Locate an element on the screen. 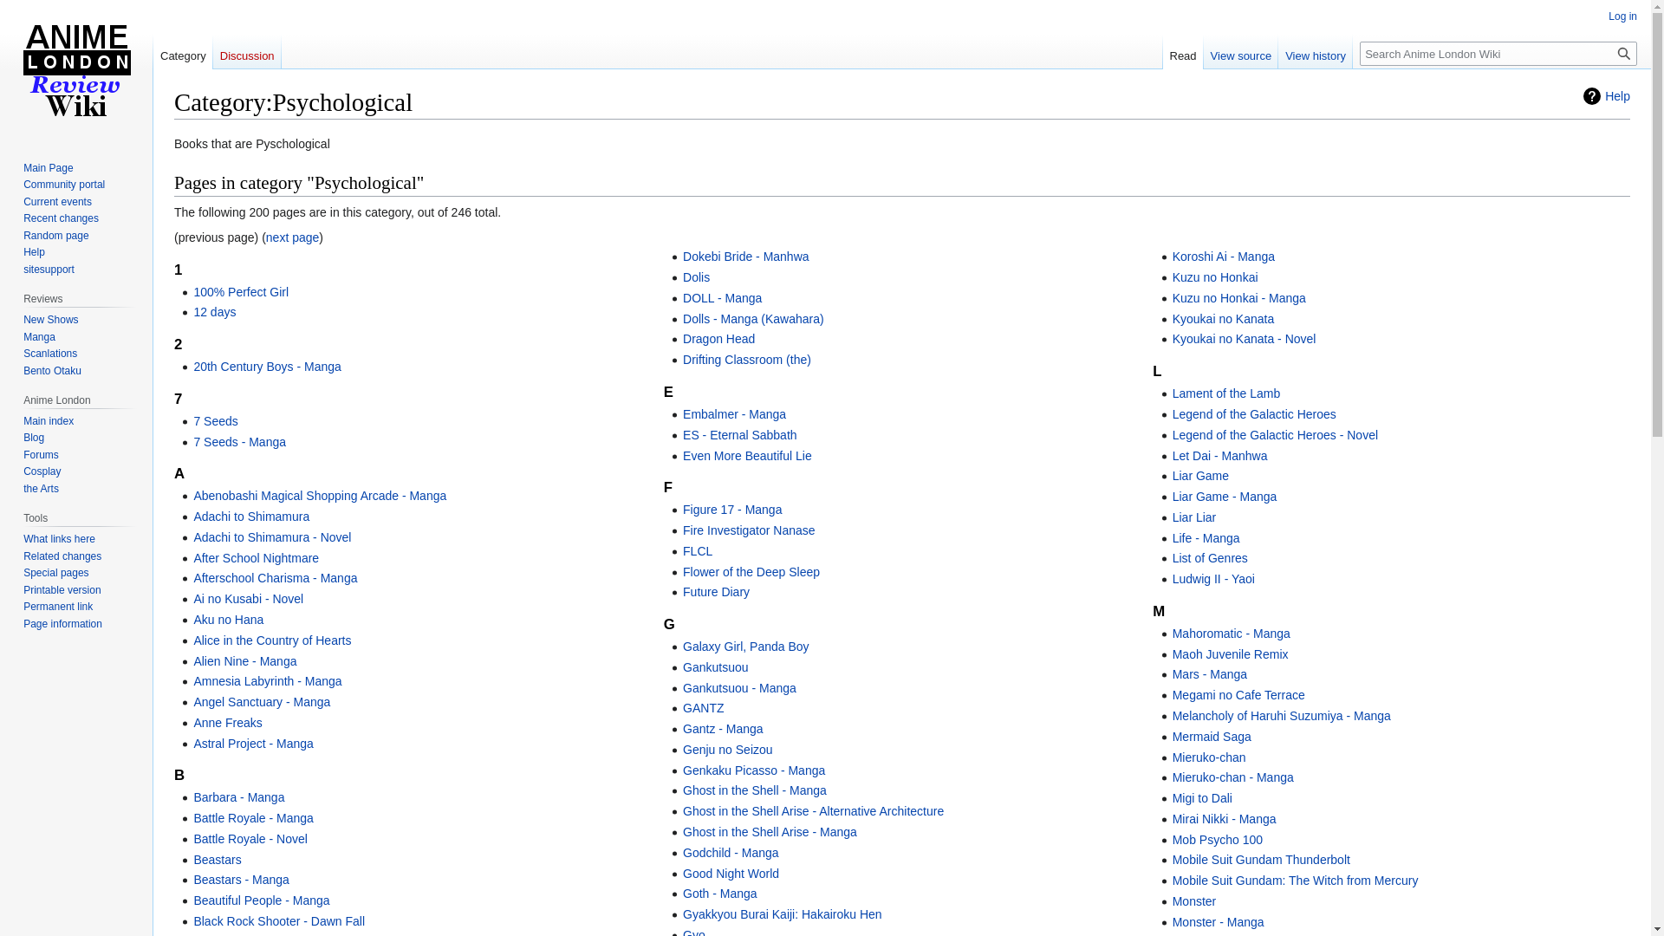 This screenshot has height=936, width=1664. Amnesia Labyrinth - Manga is located at coordinates (267, 681).